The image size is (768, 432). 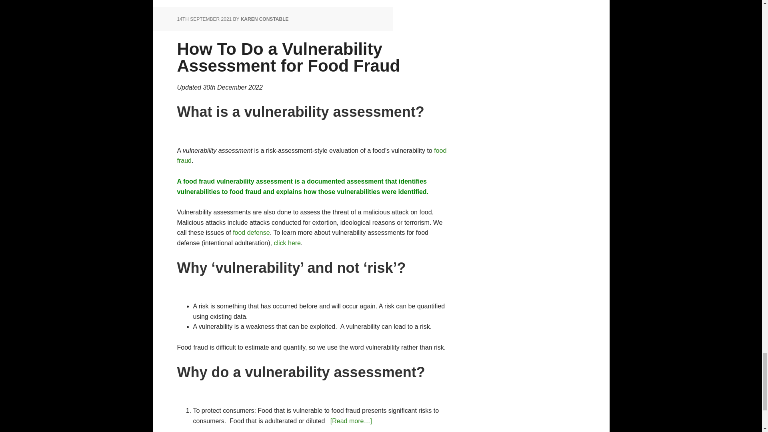 What do you see at coordinates (288, 57) in the screenshot?
I see `How To Do a Vulnerability Assessment for Food Fraud` at bounding box center [288, 57].